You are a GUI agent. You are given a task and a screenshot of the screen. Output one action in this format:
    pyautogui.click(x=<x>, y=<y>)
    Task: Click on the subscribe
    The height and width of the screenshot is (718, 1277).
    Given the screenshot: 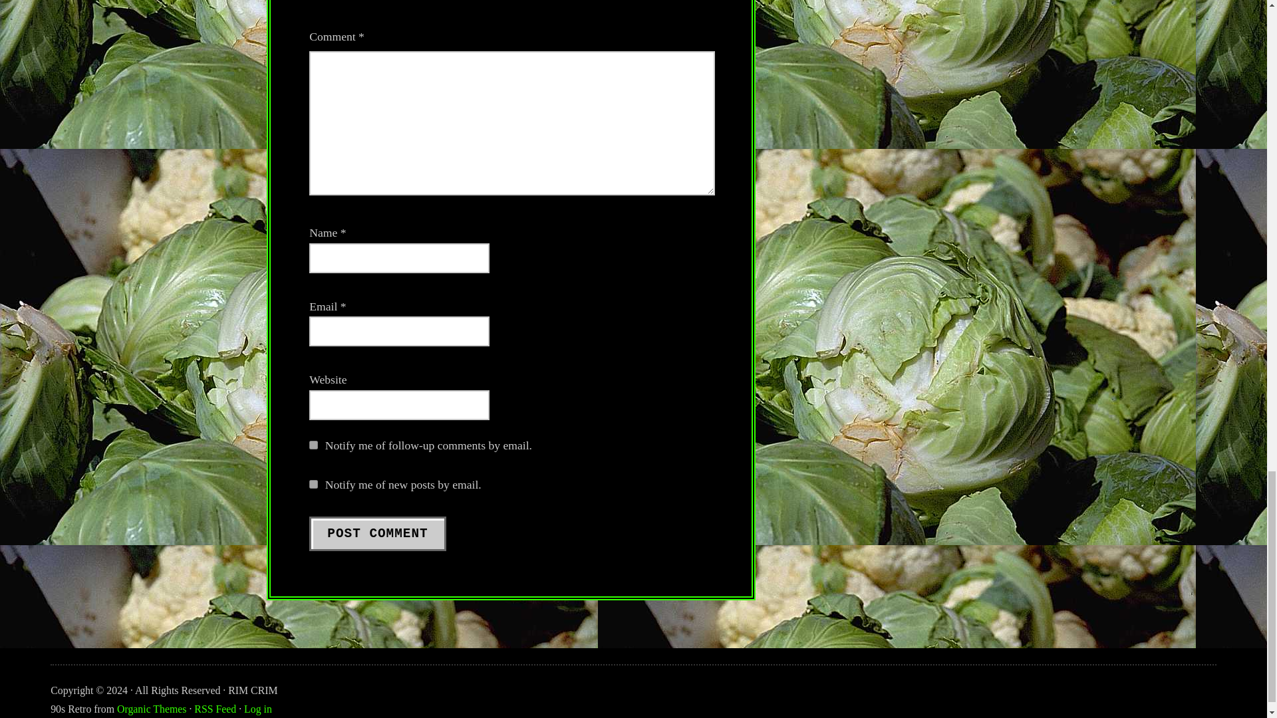 What is the action you would take?
    pyautogui.click(x=313, y=484)
    